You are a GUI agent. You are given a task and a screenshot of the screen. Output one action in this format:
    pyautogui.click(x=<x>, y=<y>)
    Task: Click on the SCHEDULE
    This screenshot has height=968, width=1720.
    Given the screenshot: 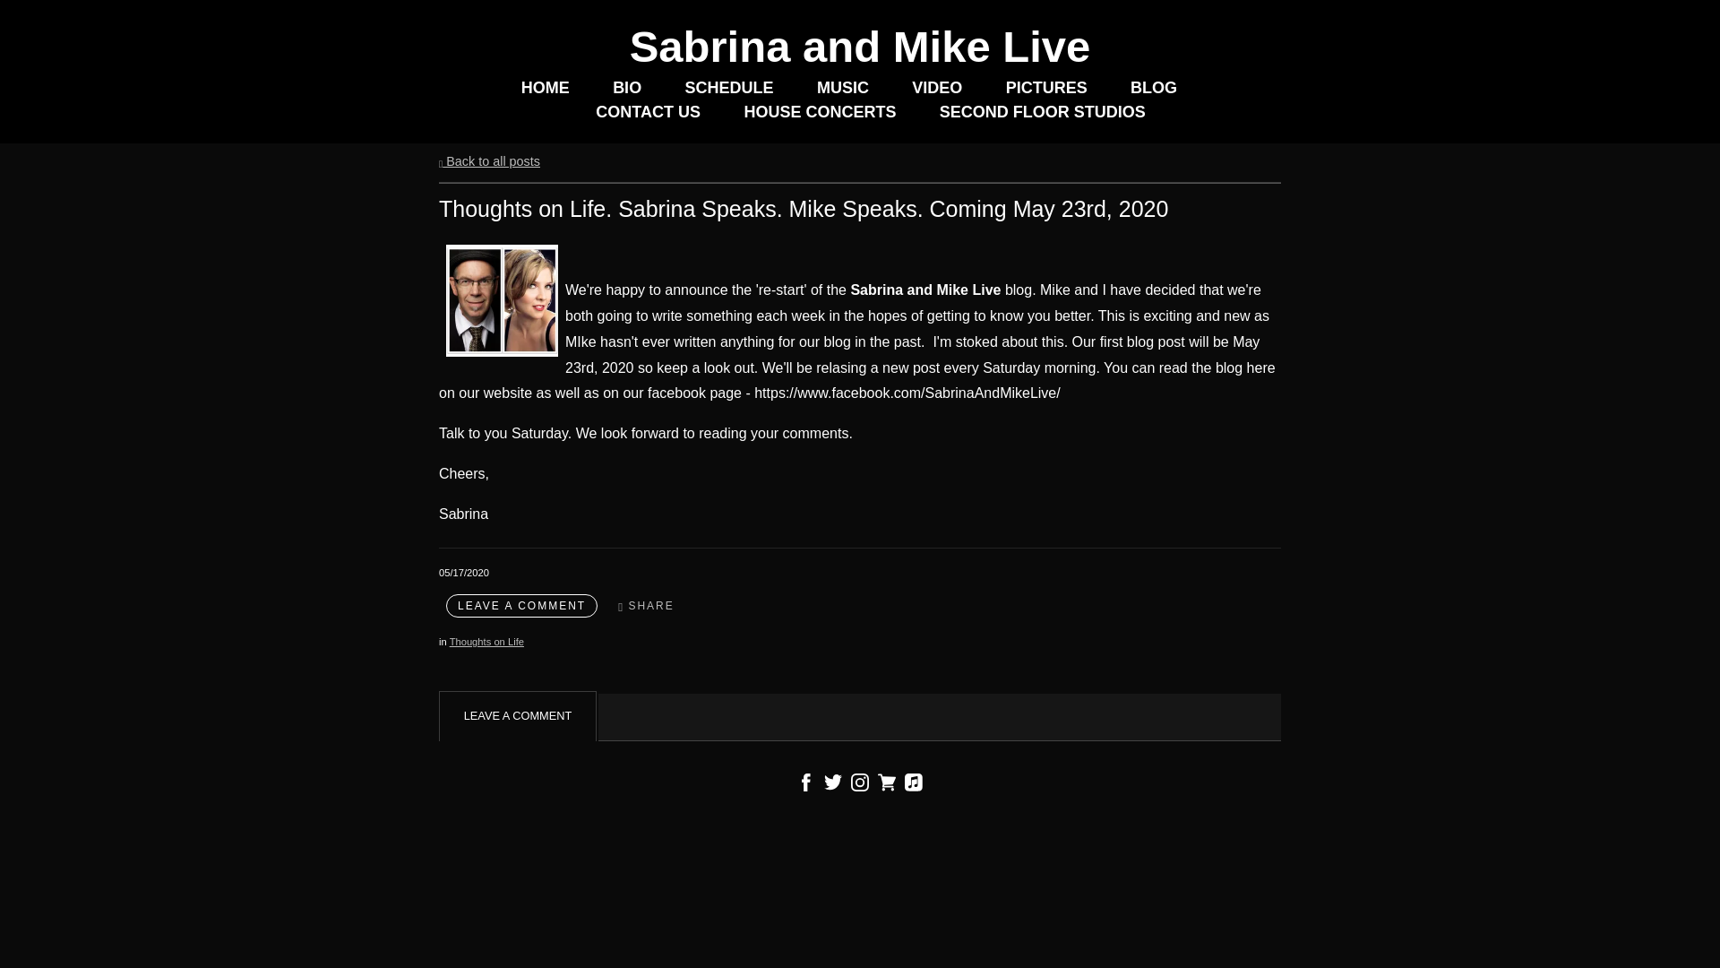 What is the action you would take?
    pyautogui.click(x=729, y=88)
    